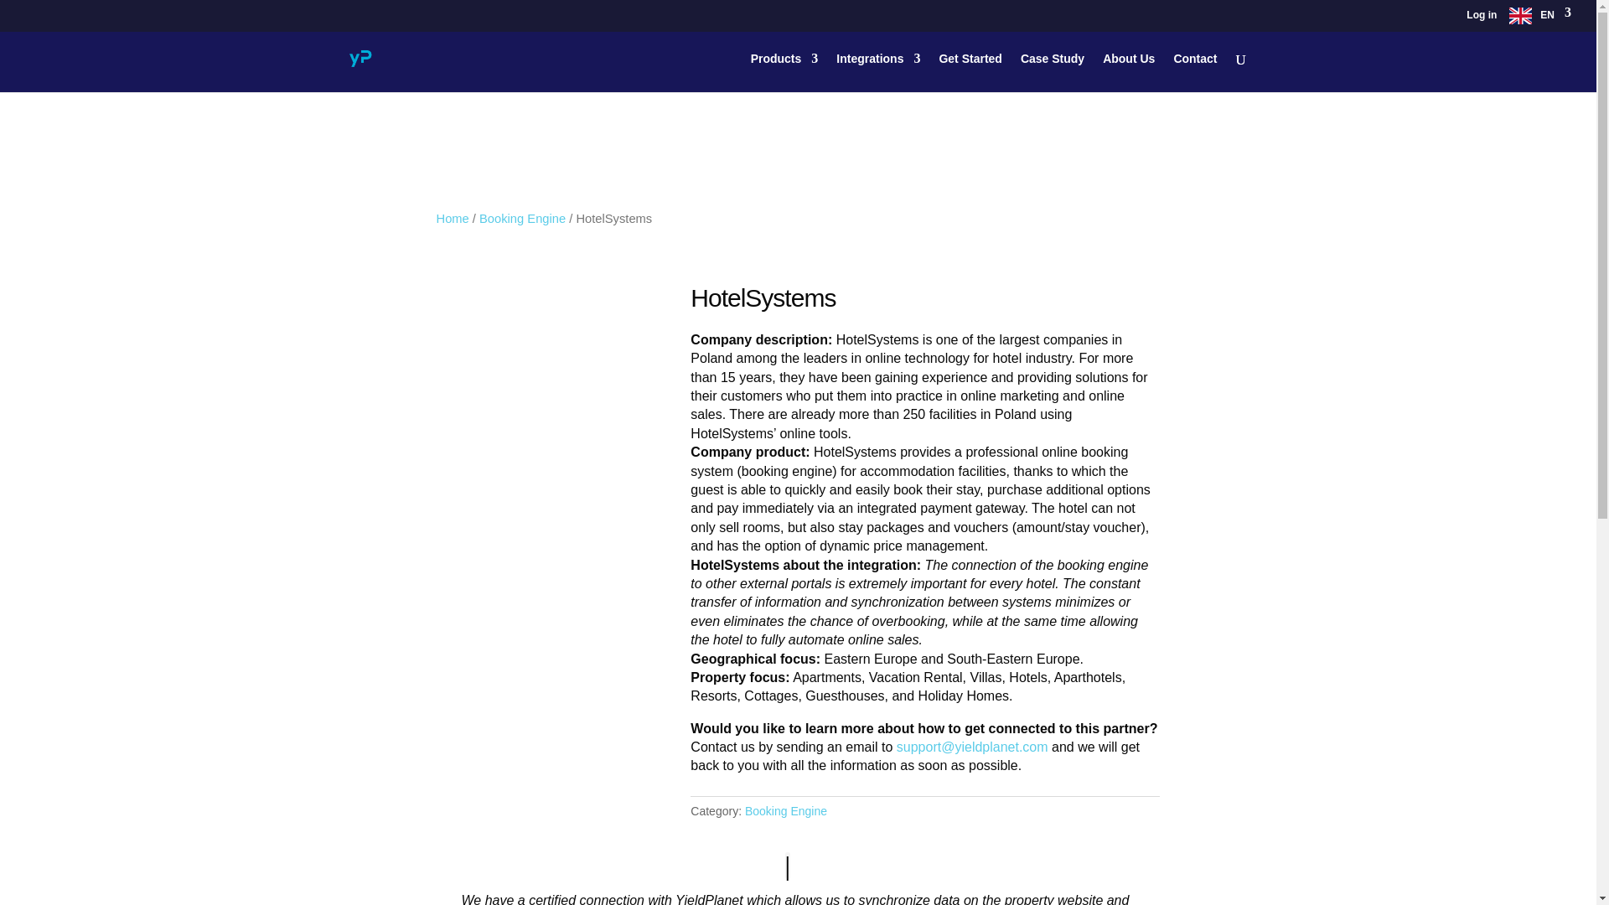 The height and width of the screenshot is (905, 1609). I want to click on EN, so click(1540, 18).